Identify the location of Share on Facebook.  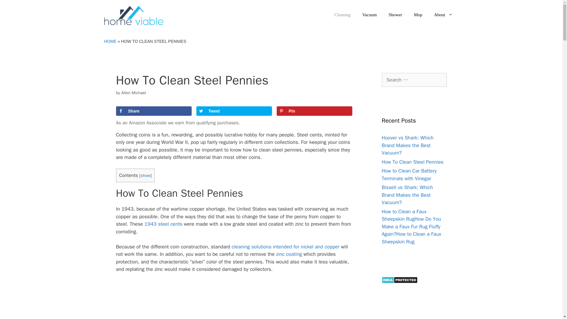
(154, 111).